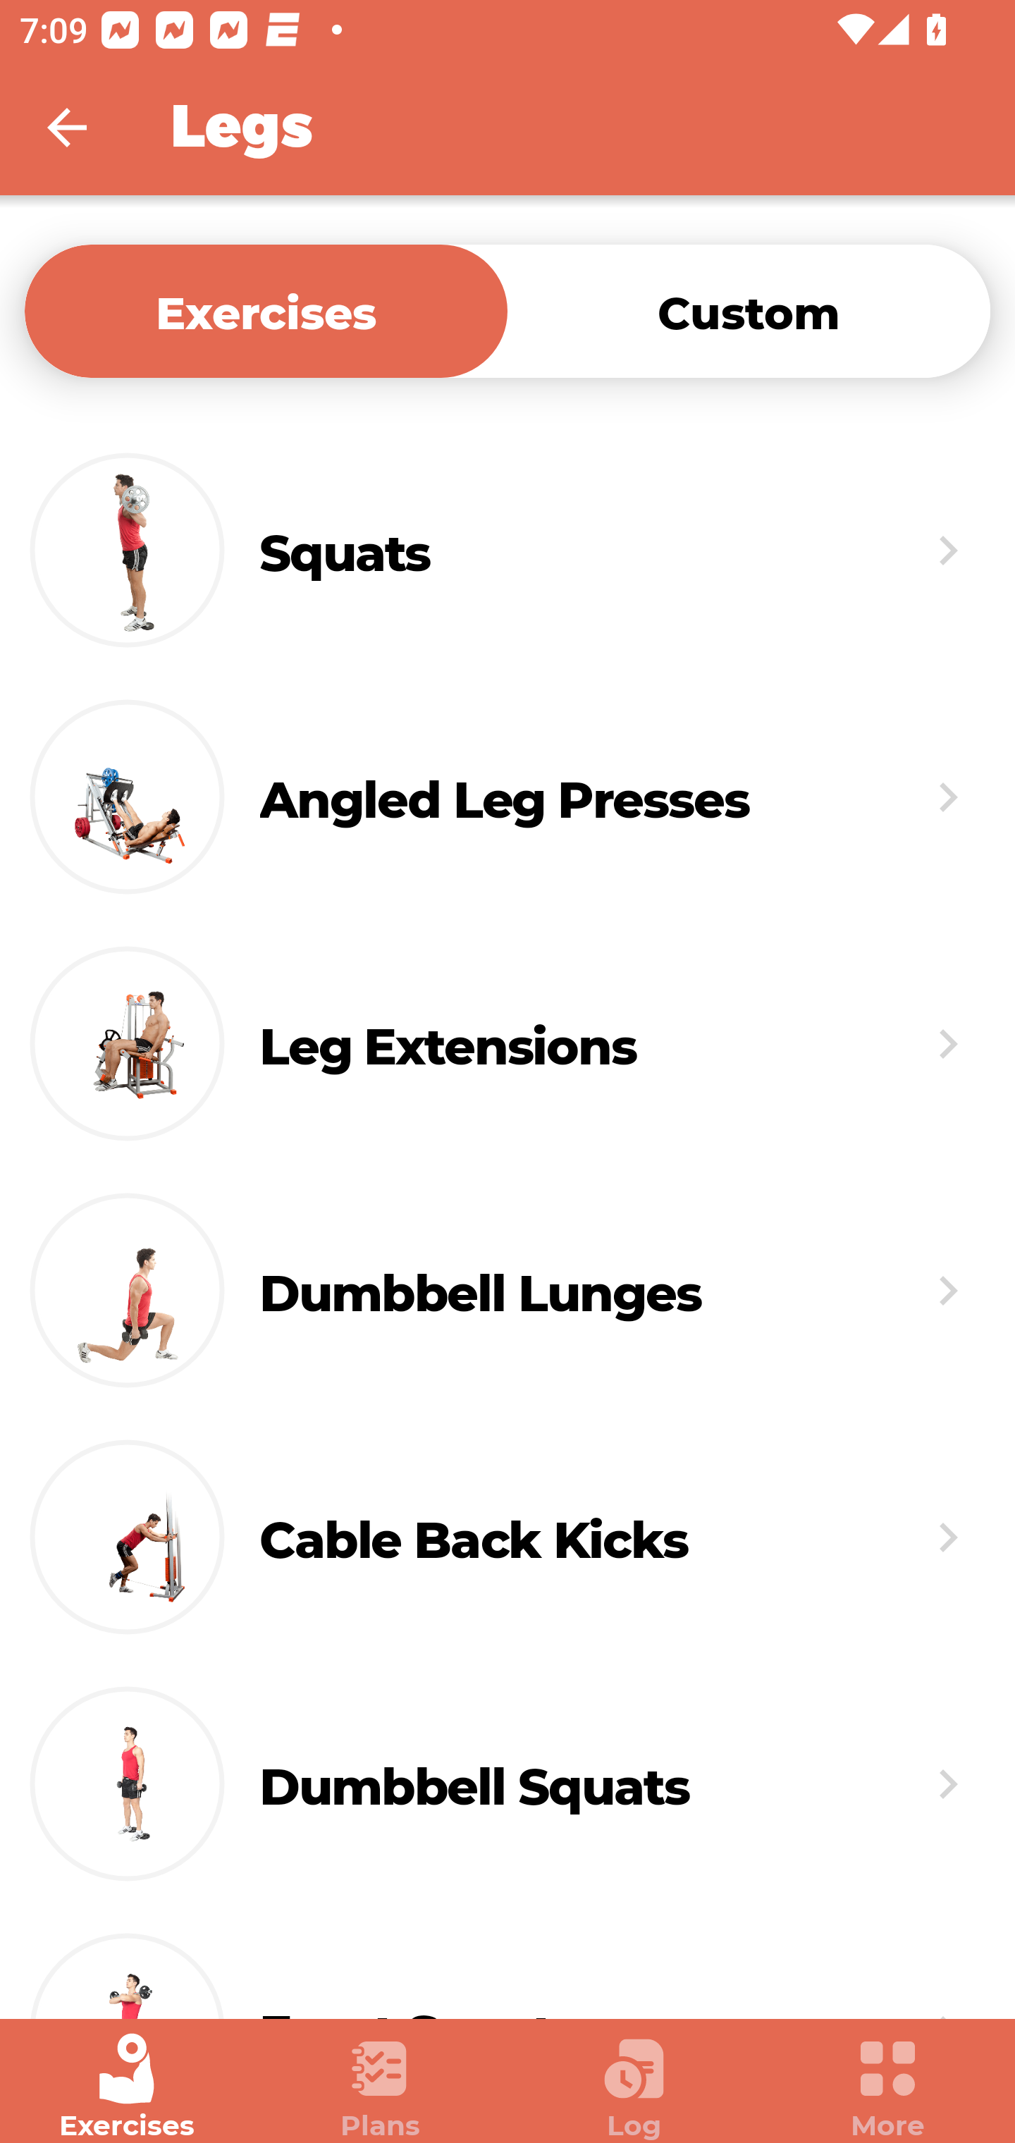 This screenshot has width=1015, height=2143. What do you see at coordinates (266, 310) in the screenshot?
I see `Exercises` at bounding box center [266, 310].